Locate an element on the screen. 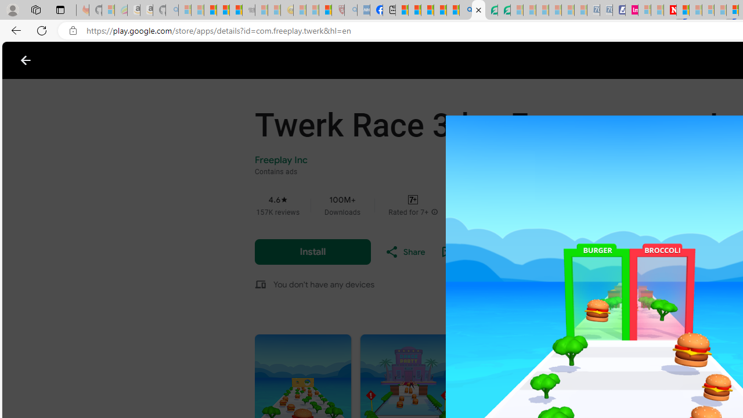 The height and width of the screenshot is (418, 743). Add to wishlist is located at coordinates (476, 252).